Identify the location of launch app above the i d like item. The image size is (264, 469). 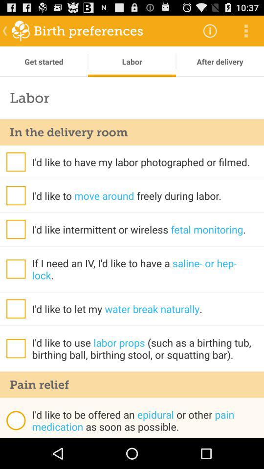
(132, 384).